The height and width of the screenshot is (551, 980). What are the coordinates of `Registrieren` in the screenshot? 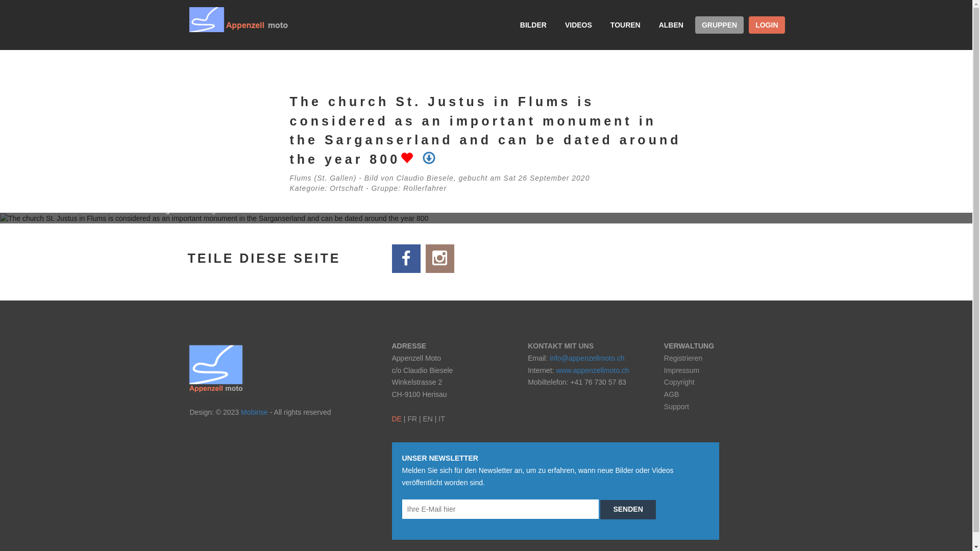 It's located at (683, 358).